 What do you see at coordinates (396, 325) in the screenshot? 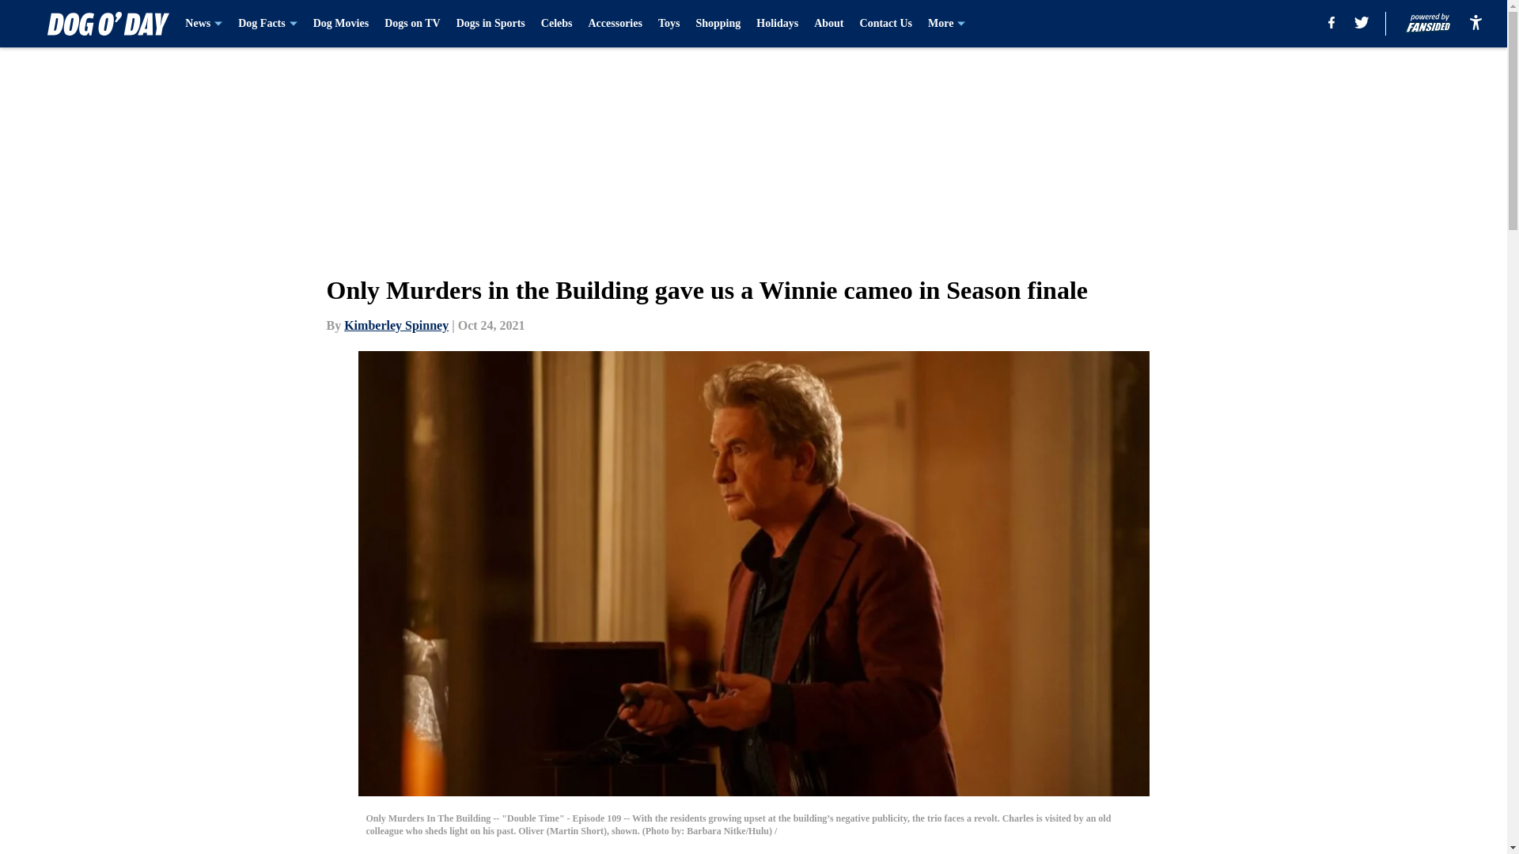
I see `Kimberley Spinney` at bounding box center [396, 325].